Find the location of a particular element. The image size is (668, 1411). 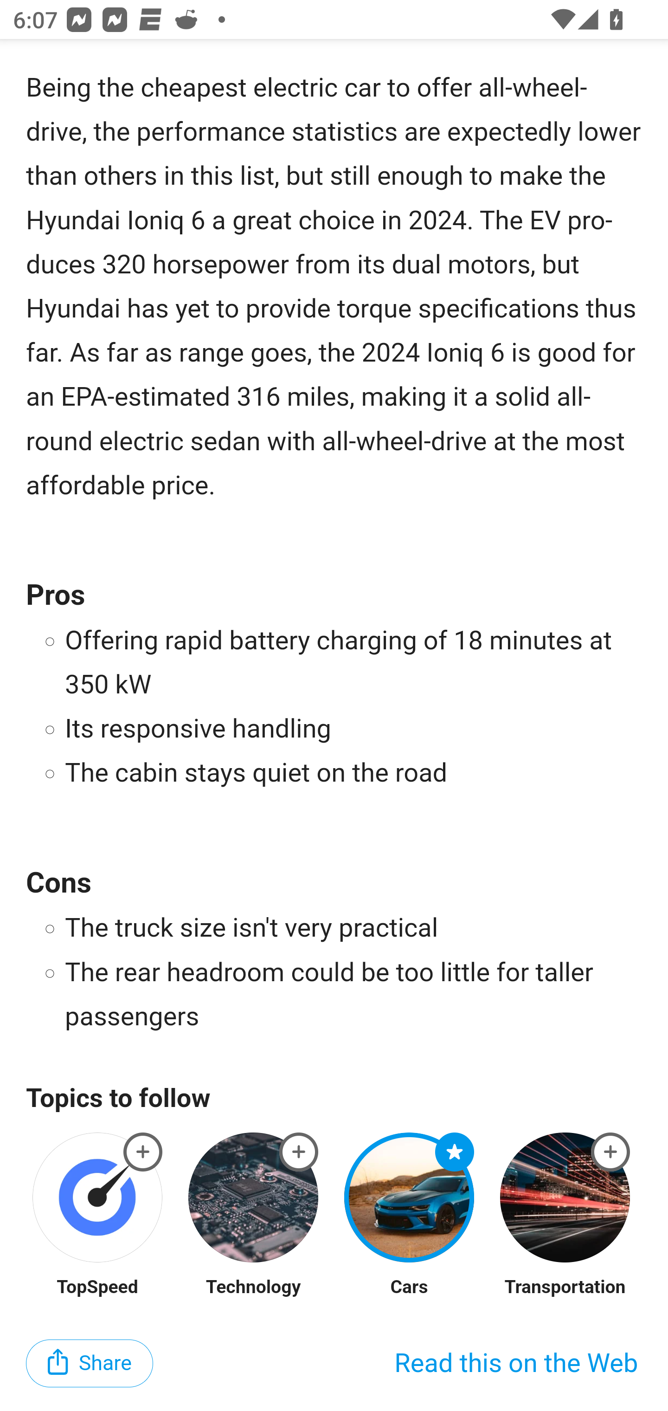

Read this on the Web is located at coordinates (516, 1366).